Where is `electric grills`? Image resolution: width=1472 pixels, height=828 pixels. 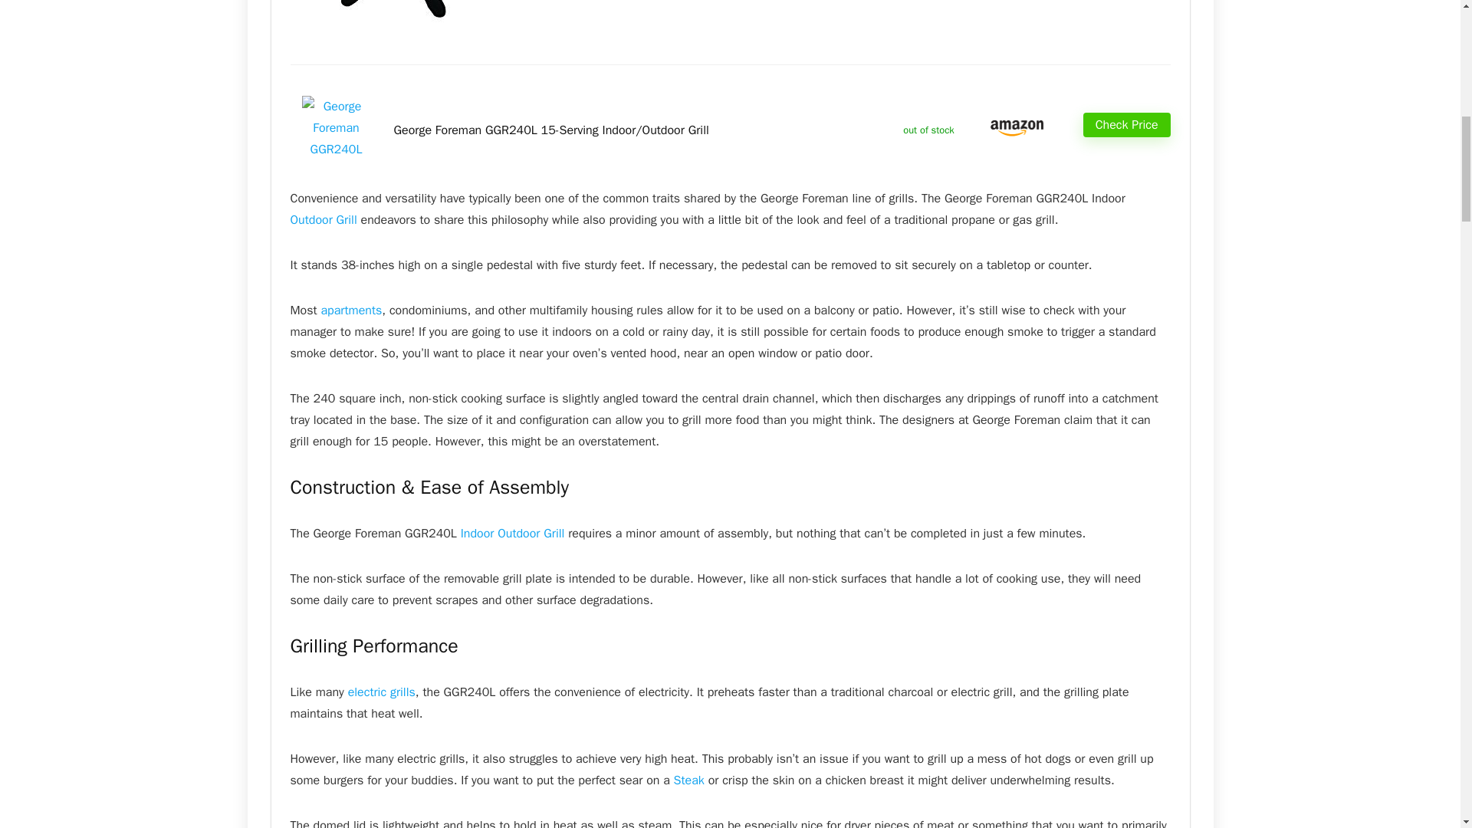 electric grills is located at coordinates (381, 692).